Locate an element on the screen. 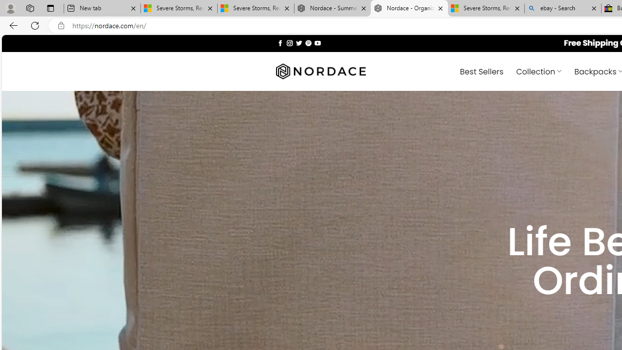 Image resolution: width=622 pixels, height=350 pixels.   Best Sellers is located at coordinates (481, 71).